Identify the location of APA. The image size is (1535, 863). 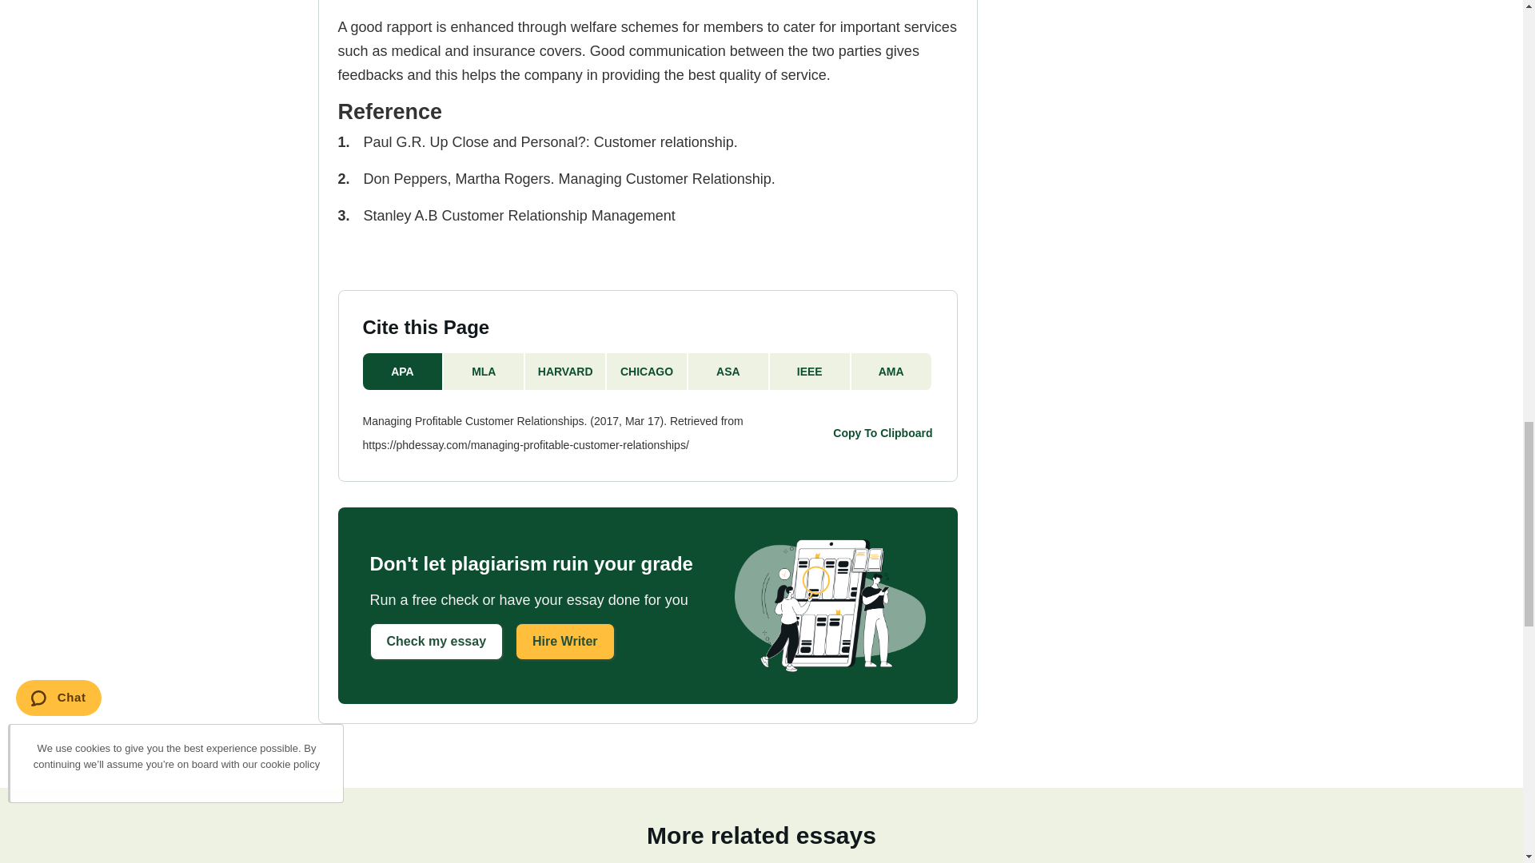
(403, 371).